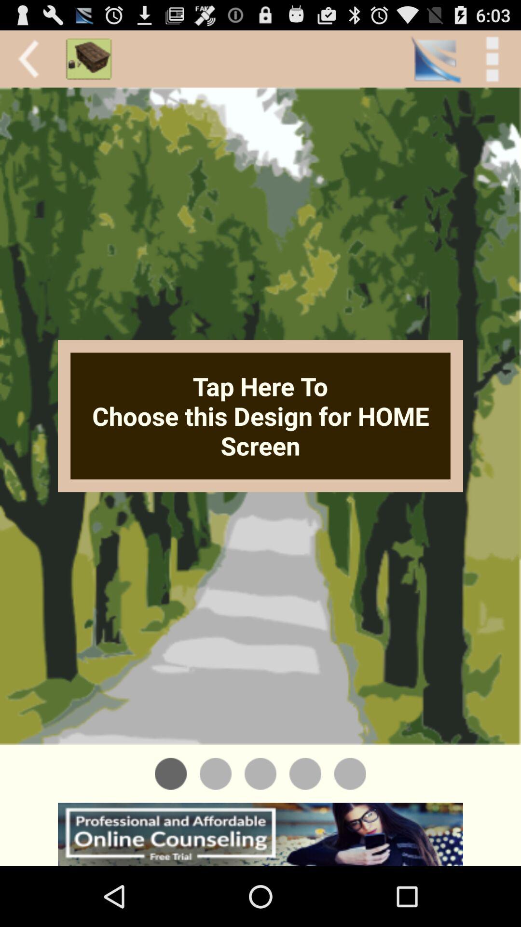 This screenshot has height=927, width=521. I want to click on select the button, so click(350, 773).